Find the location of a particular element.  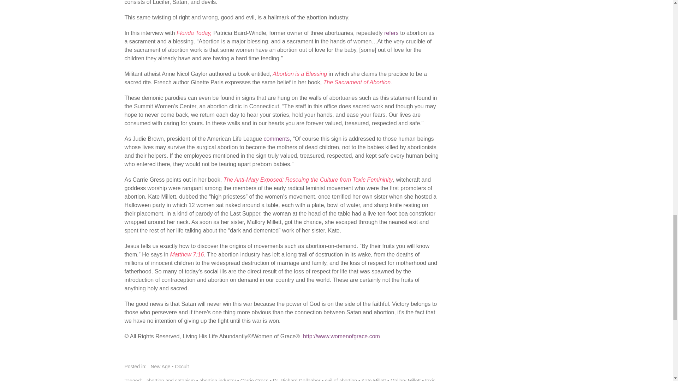

evil of abortion is located at coordinates (341, 380).